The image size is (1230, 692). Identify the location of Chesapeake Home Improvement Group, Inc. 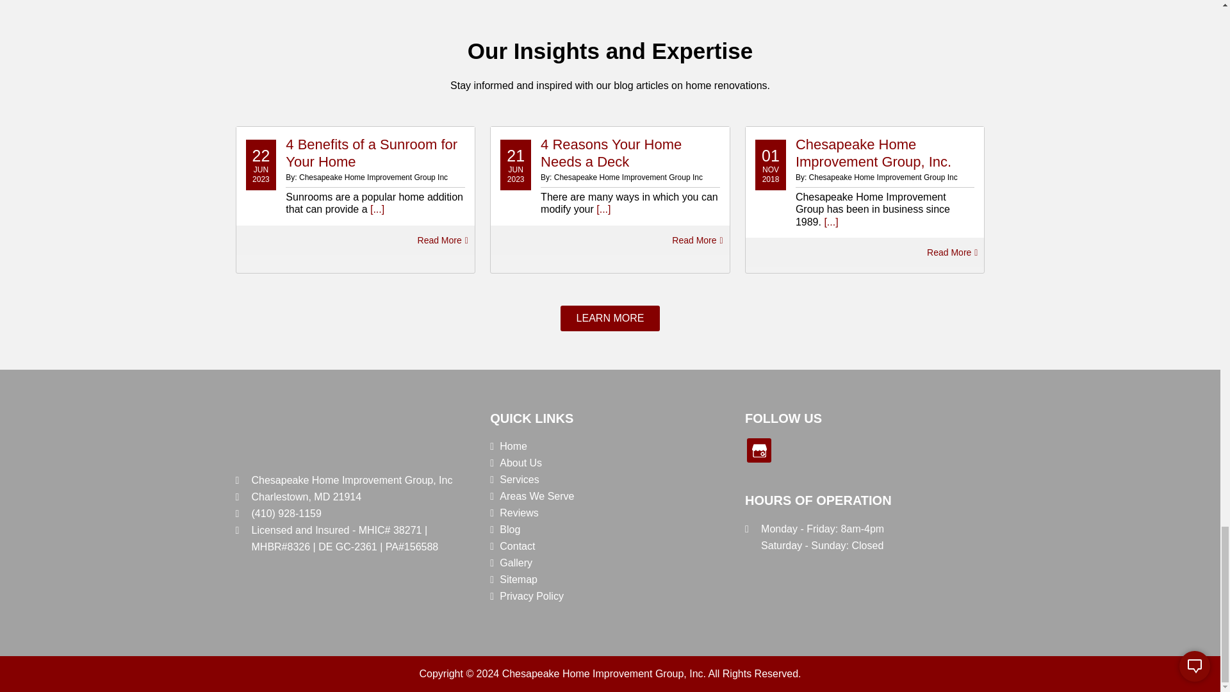
(263, 436).